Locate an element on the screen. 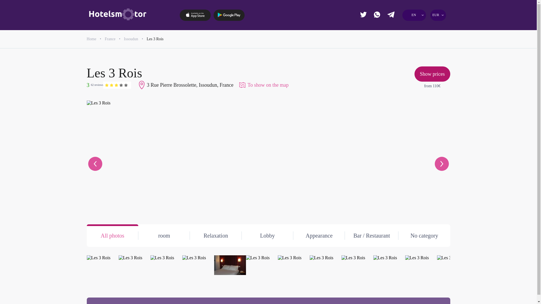  eur is located at coordinates (392, 28).